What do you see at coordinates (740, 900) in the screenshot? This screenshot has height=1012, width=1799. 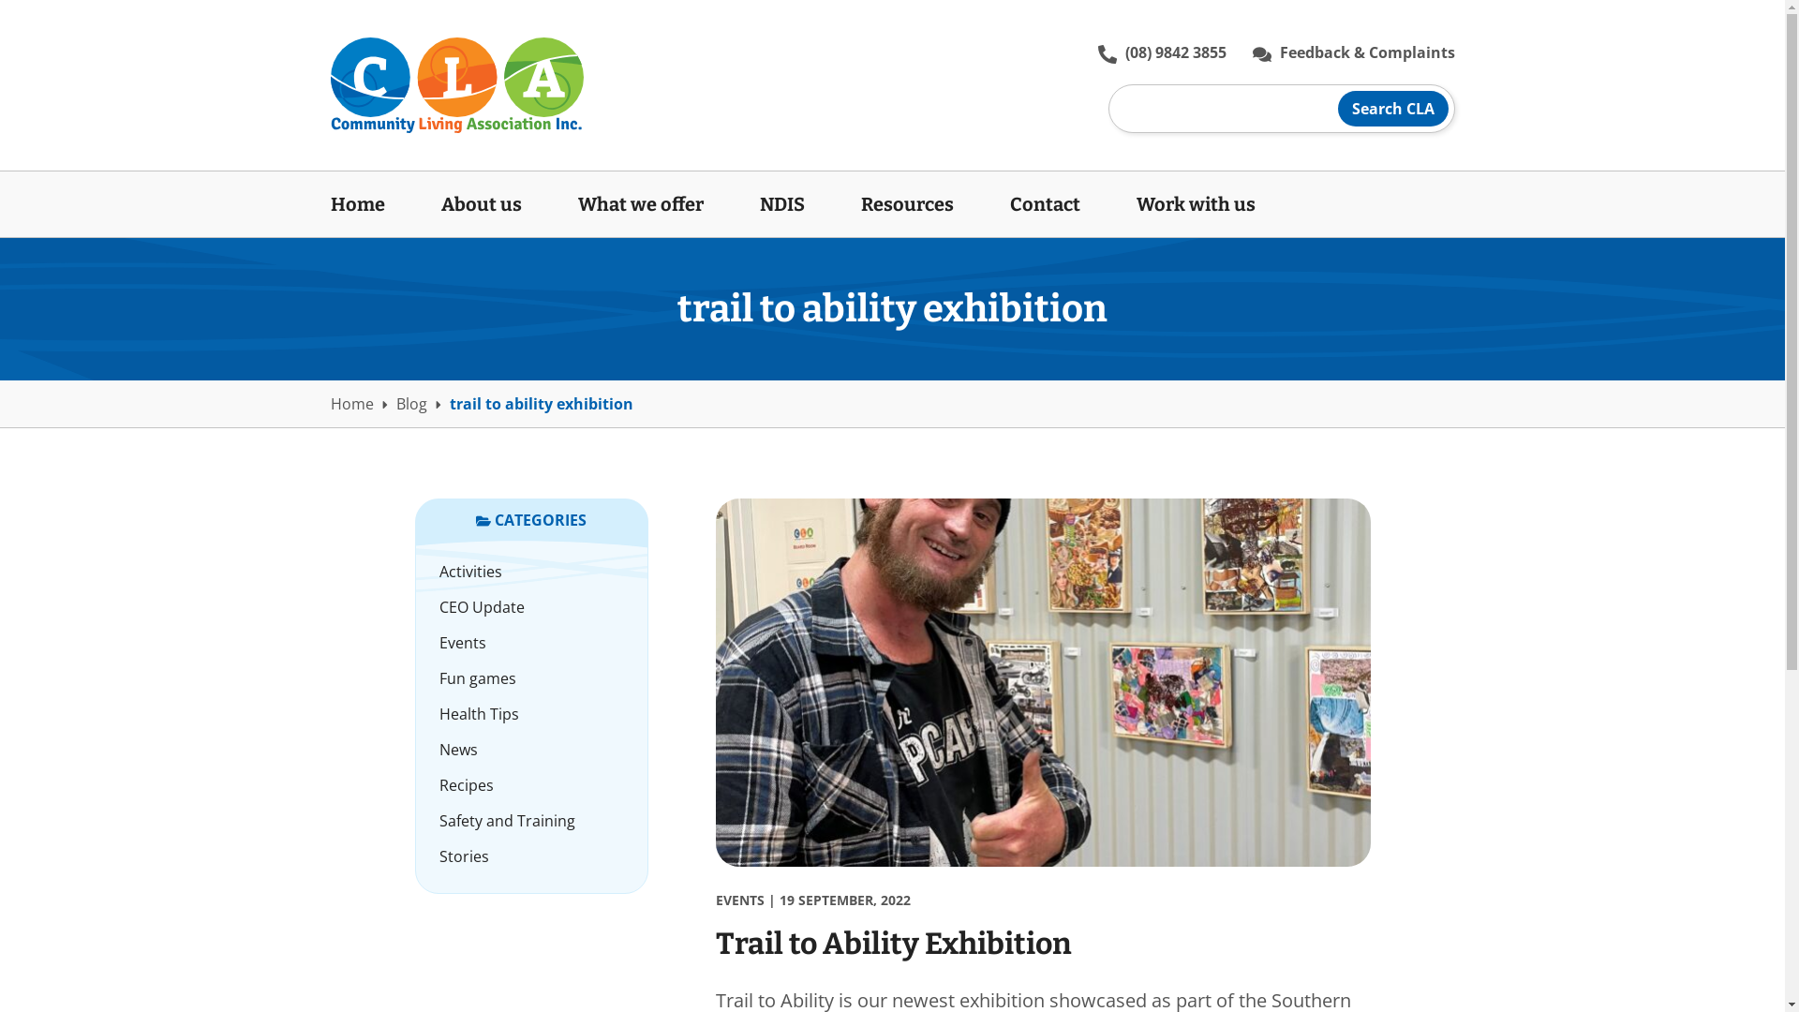 I see `EVENTS` at bounding box center [740, 900].